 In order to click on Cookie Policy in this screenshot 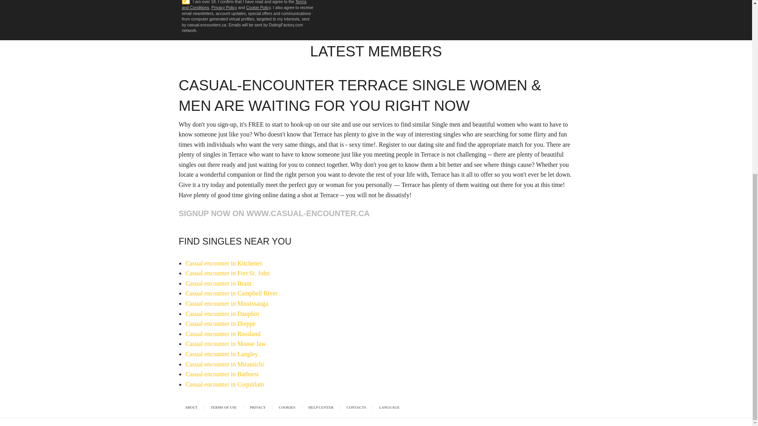, I will do `click(258, 7)`.